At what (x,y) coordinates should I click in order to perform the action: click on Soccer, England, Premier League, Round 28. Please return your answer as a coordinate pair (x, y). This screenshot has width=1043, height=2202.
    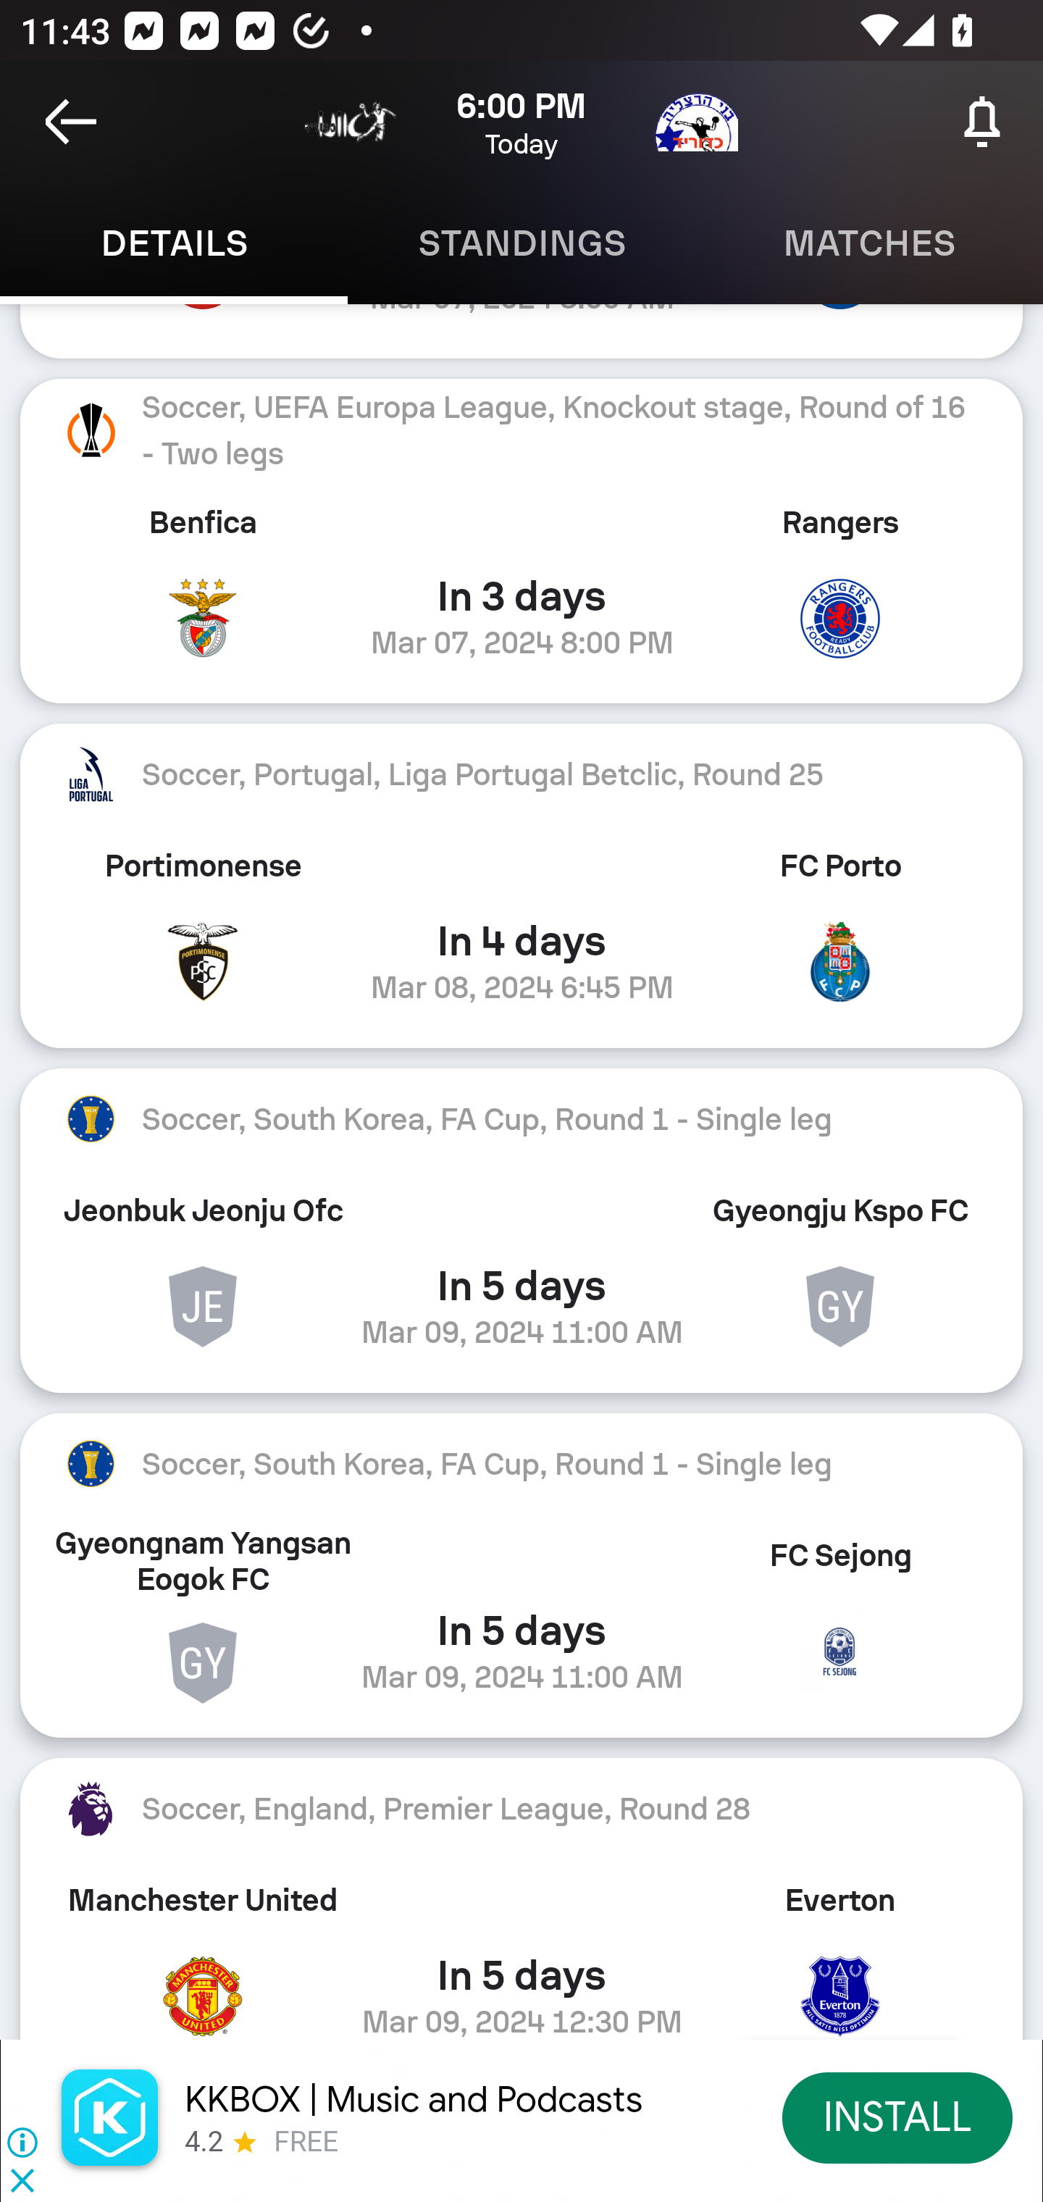
    Looking at the image, I should click on (521, 1807).